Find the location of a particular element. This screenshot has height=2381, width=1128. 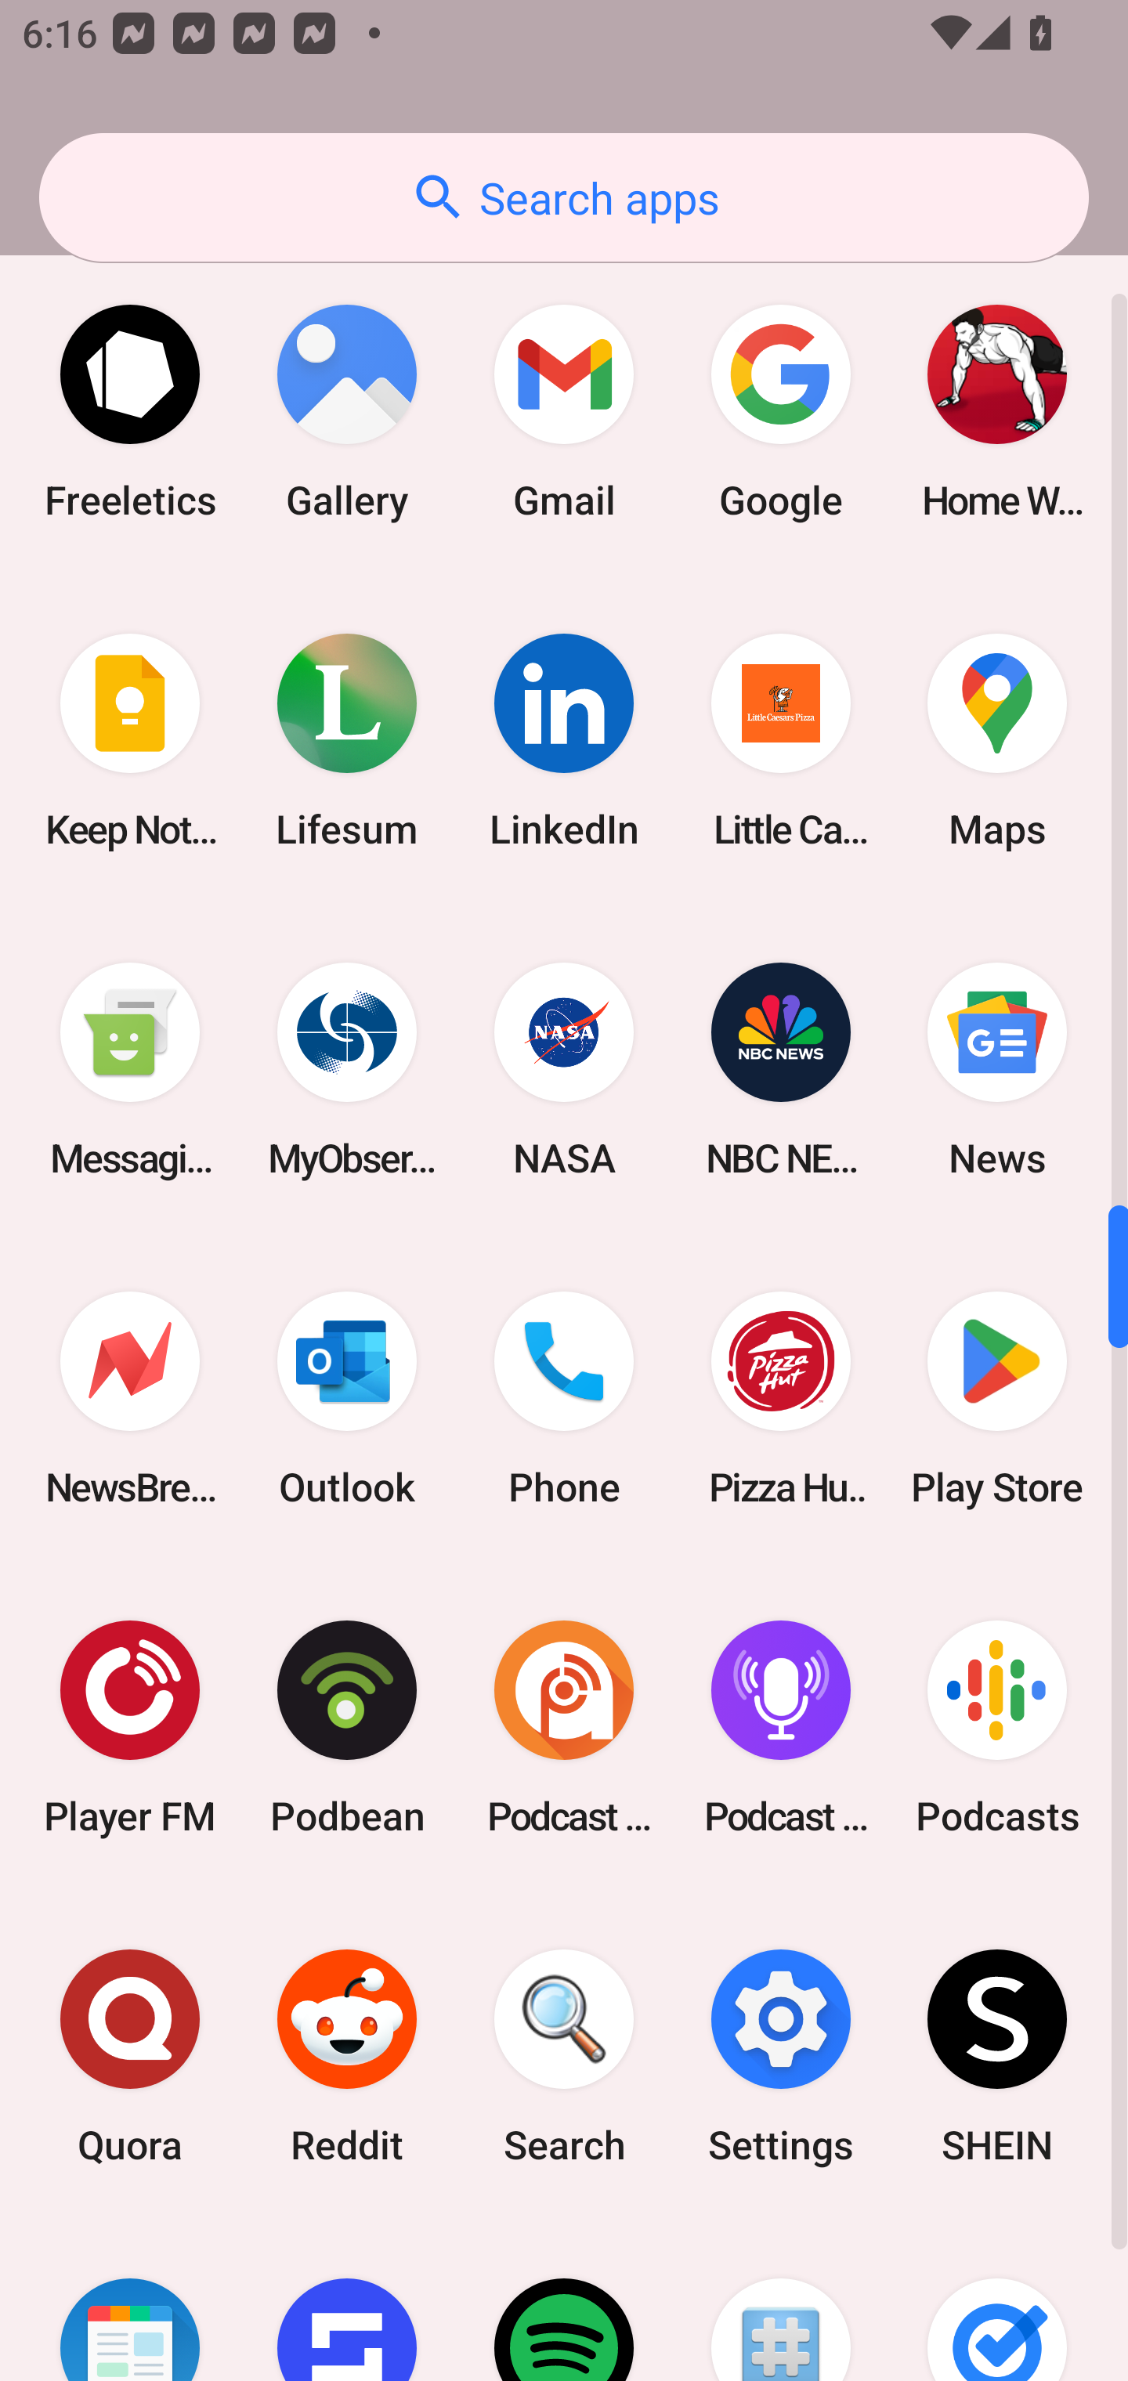

Lifesum is located at coordinates (347, 740).